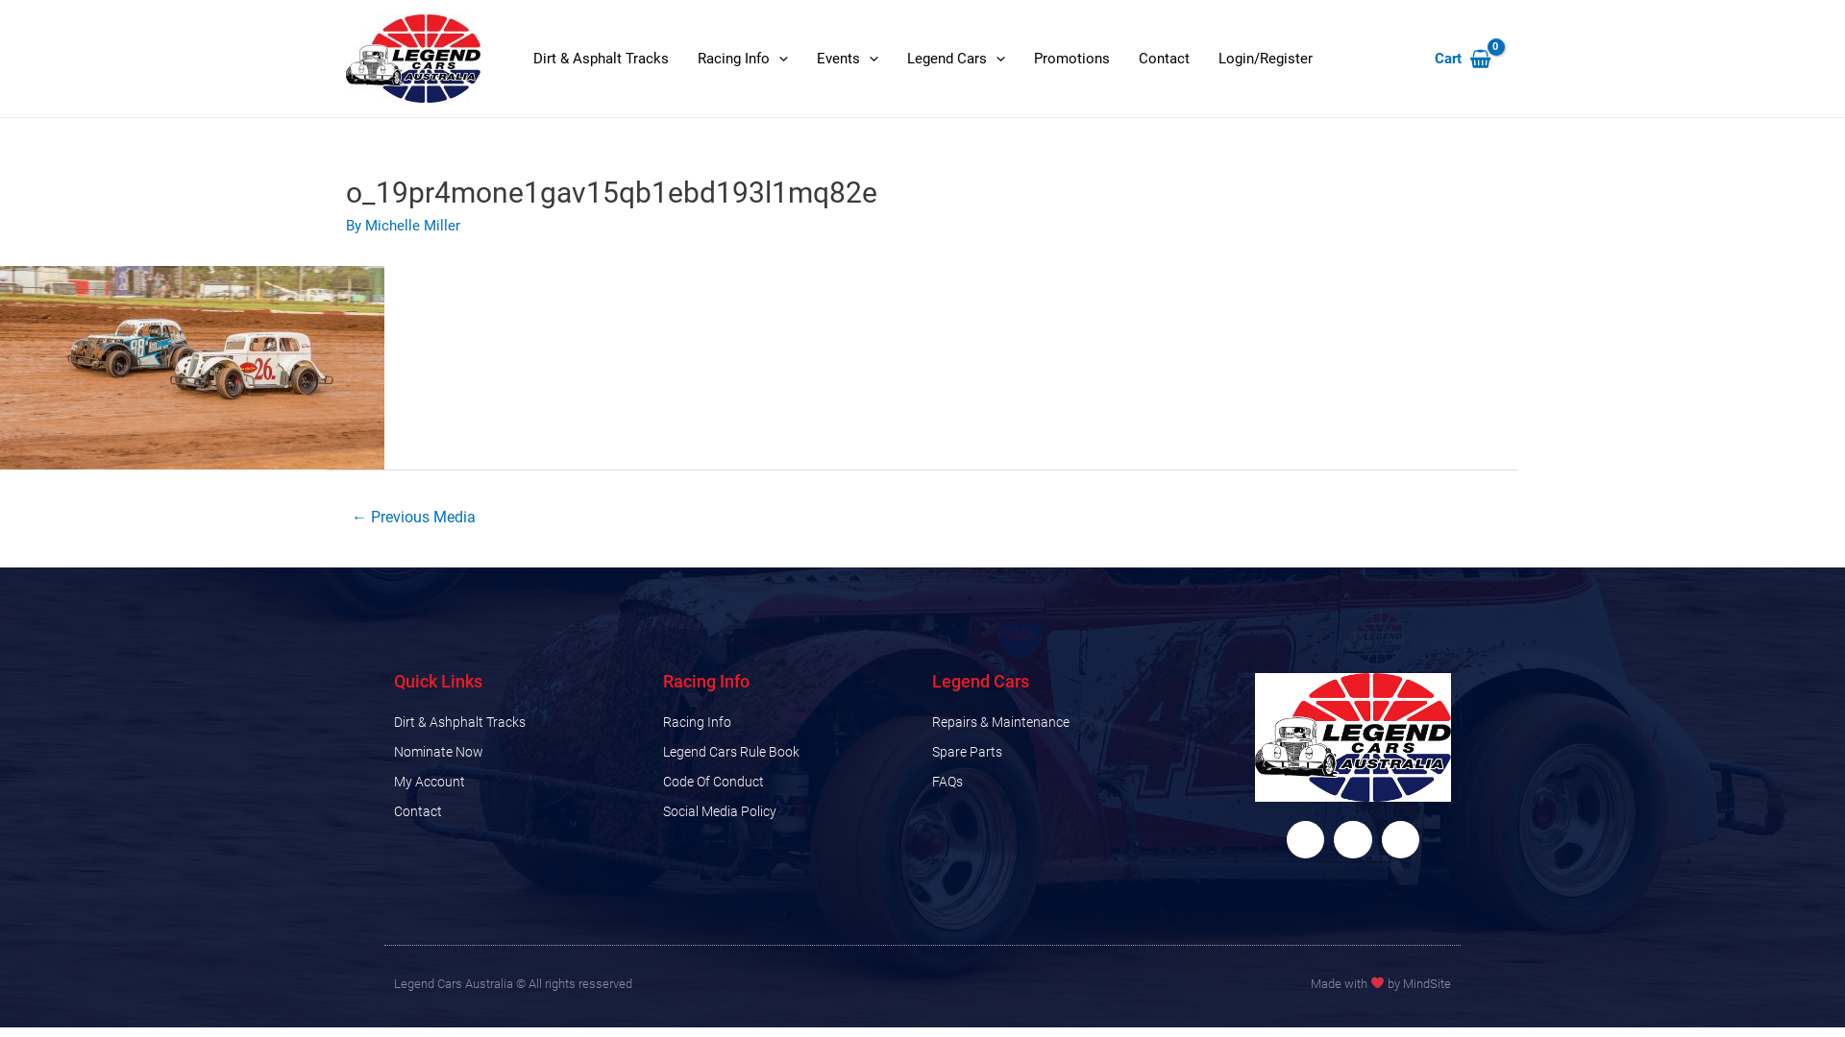  What do you see at coordinates (848, 59) in the screenshot?
I see `Events` at bounding box center [848, 59].